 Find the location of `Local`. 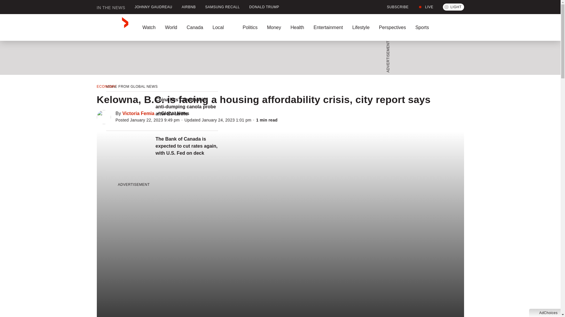

Local is located at coordinates (223, 27).